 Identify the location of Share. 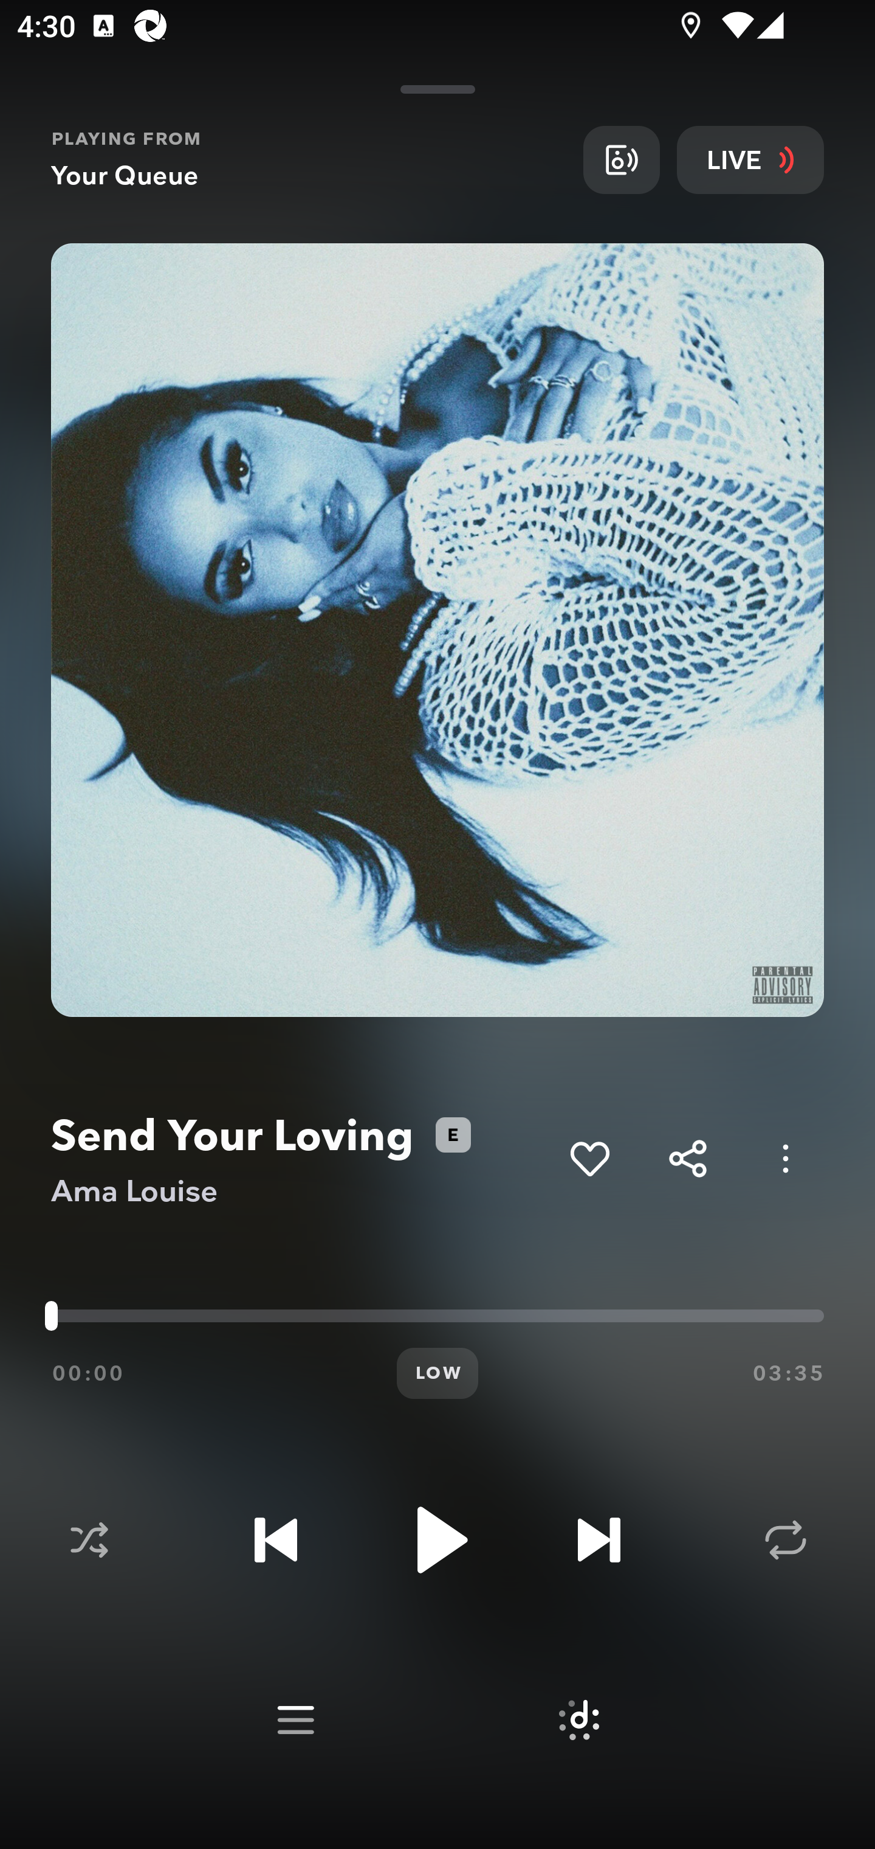
(688, 1158).